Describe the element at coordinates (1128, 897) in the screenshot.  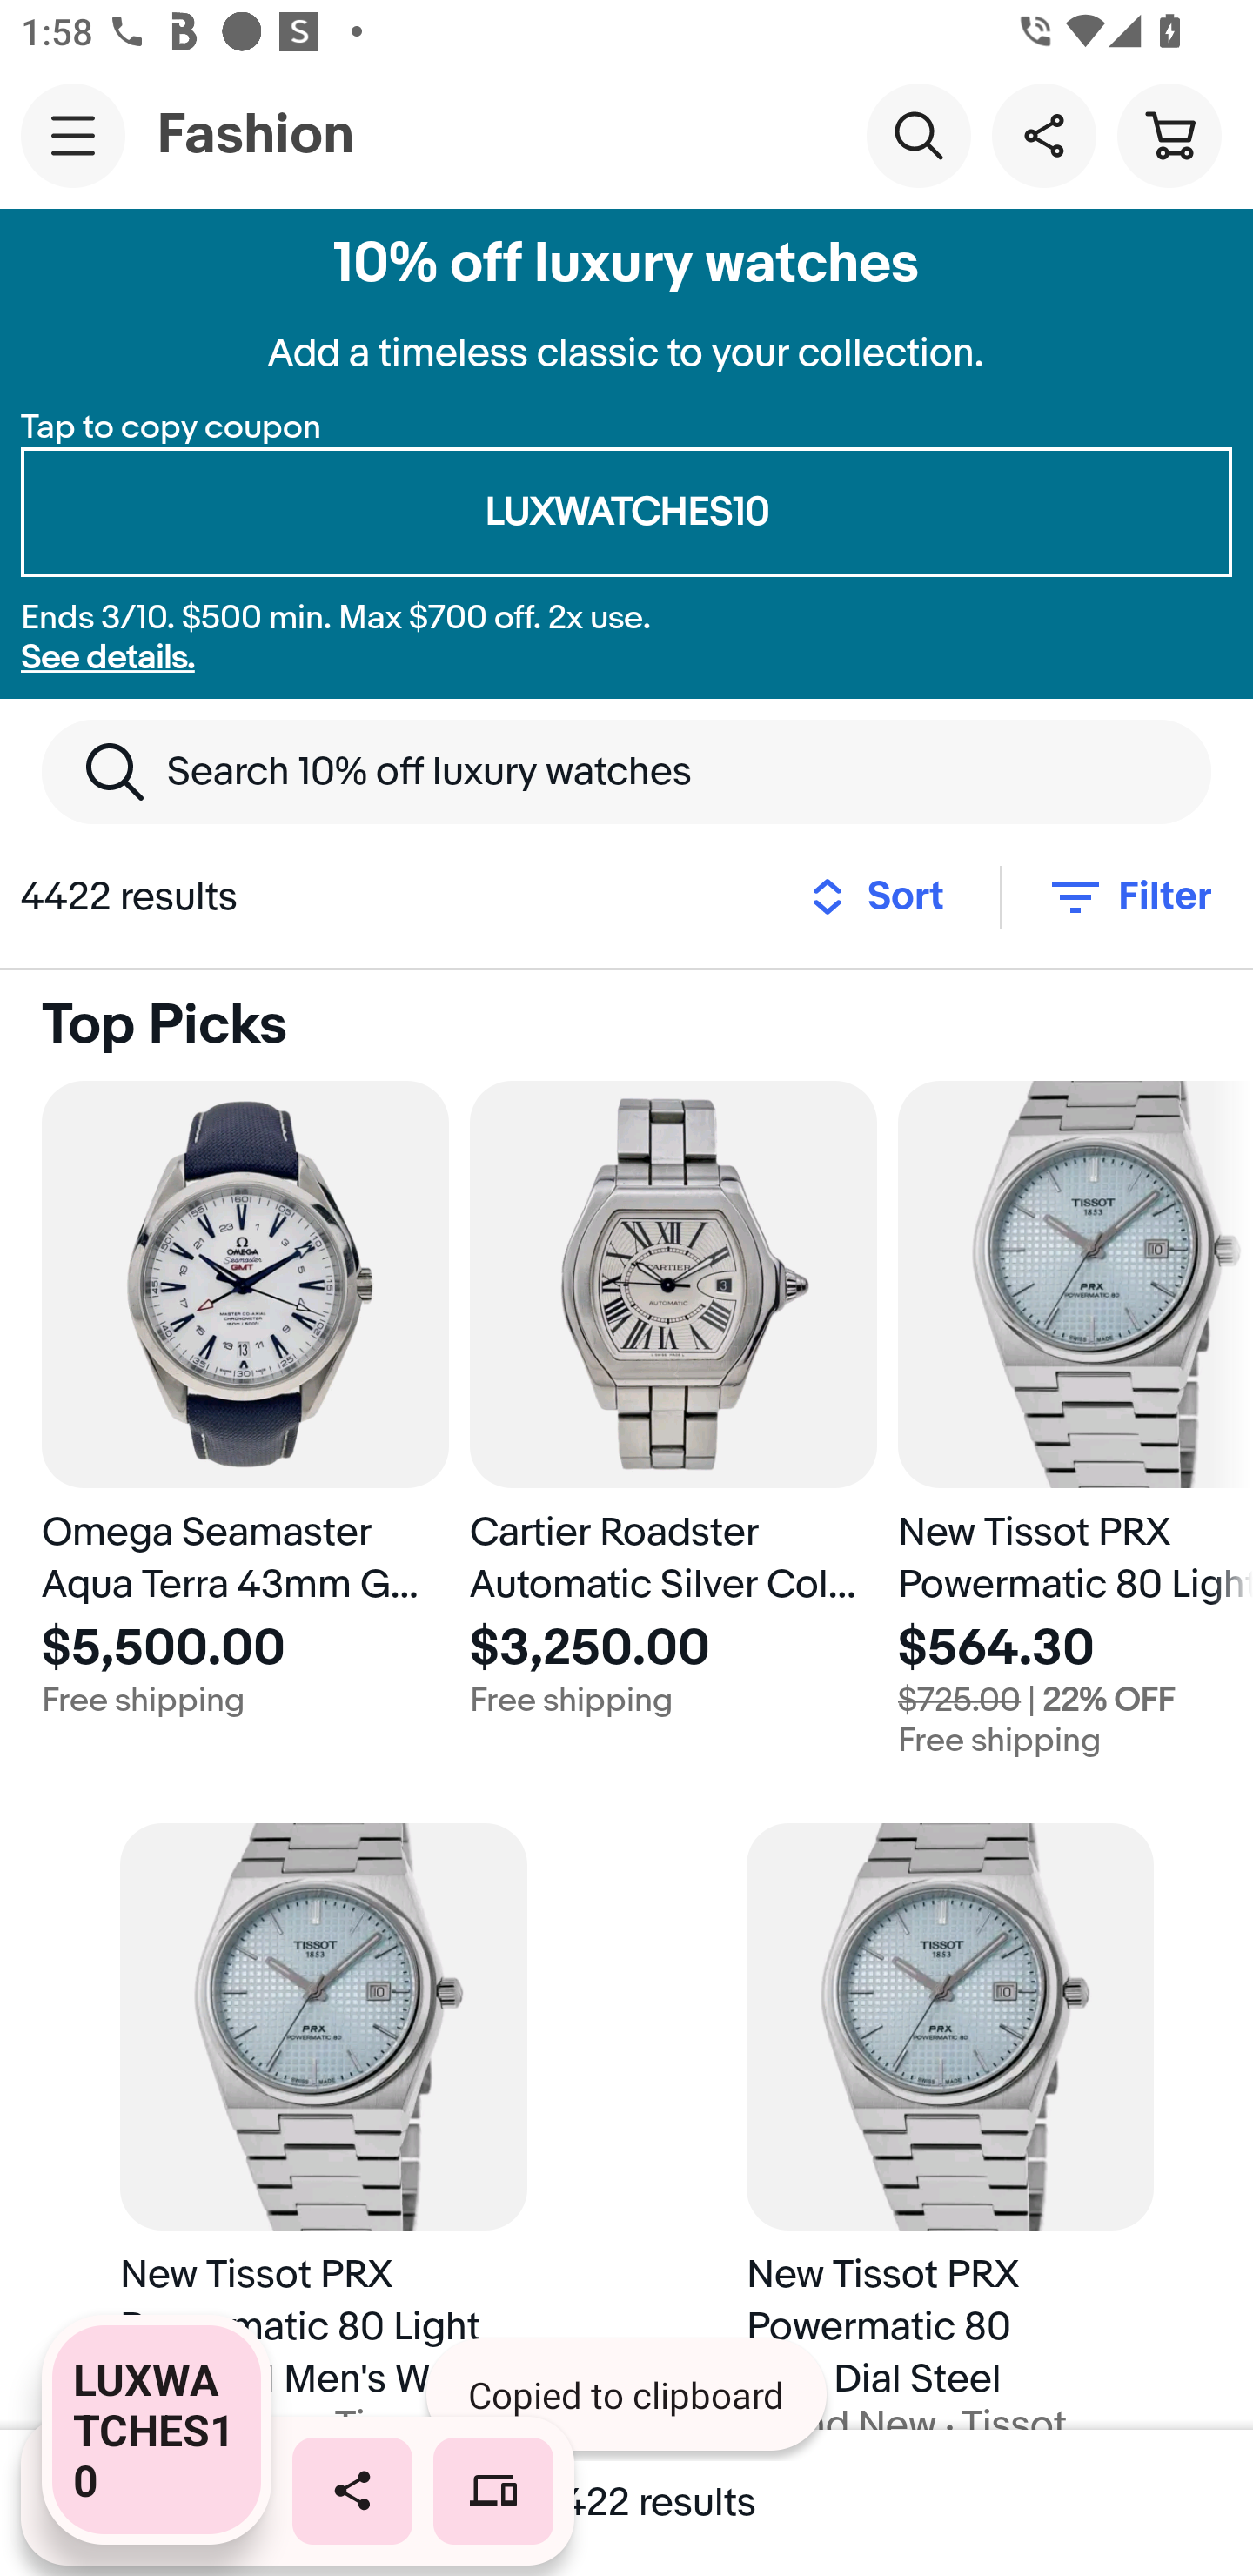
I see `Filter` at that location.